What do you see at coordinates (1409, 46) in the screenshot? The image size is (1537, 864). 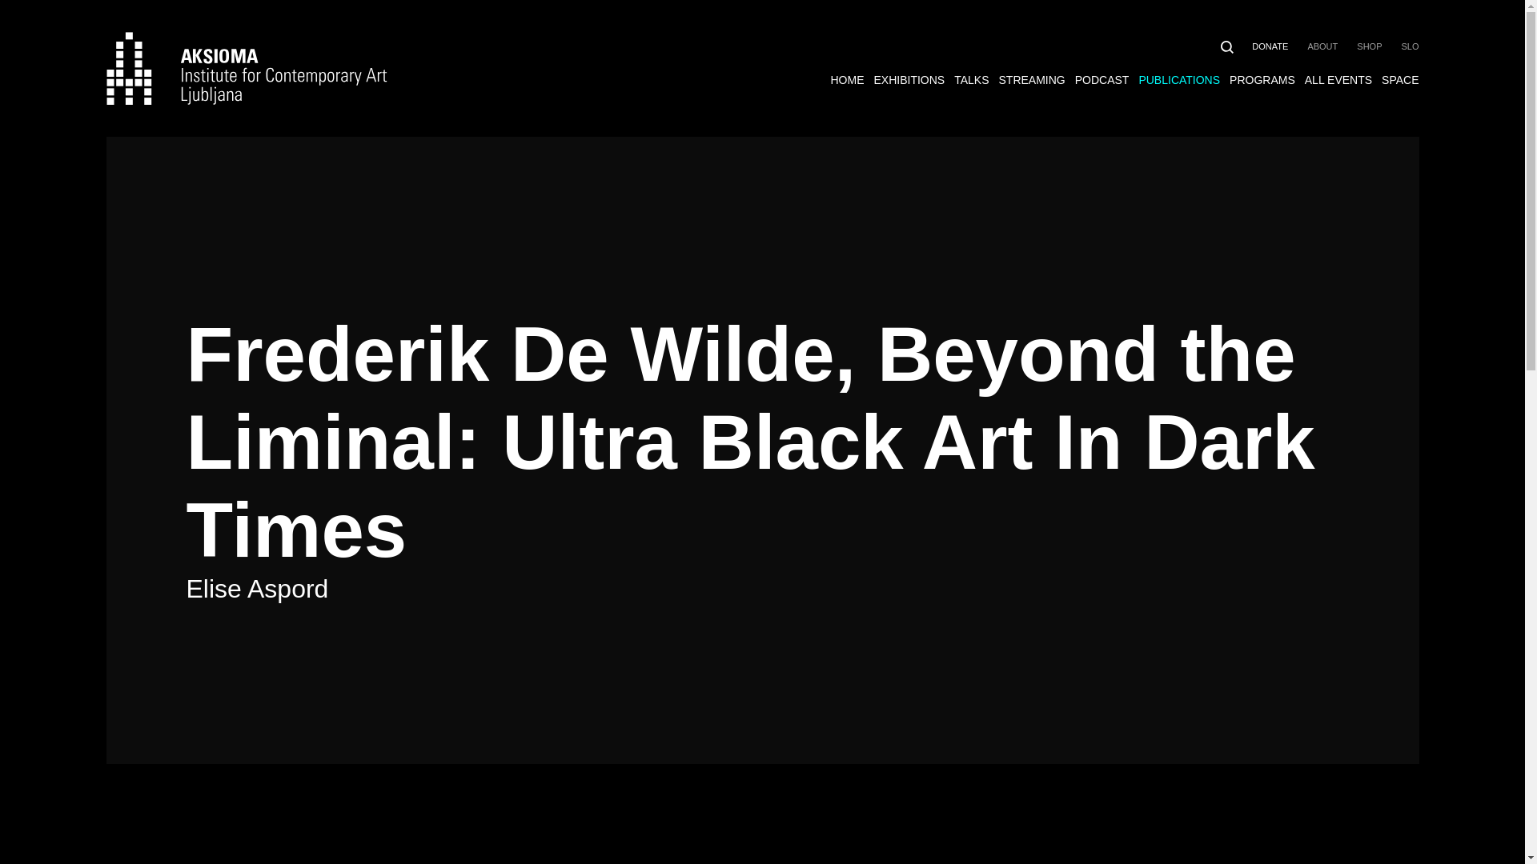 I see `SLO` at bounding box center [1409, 46].